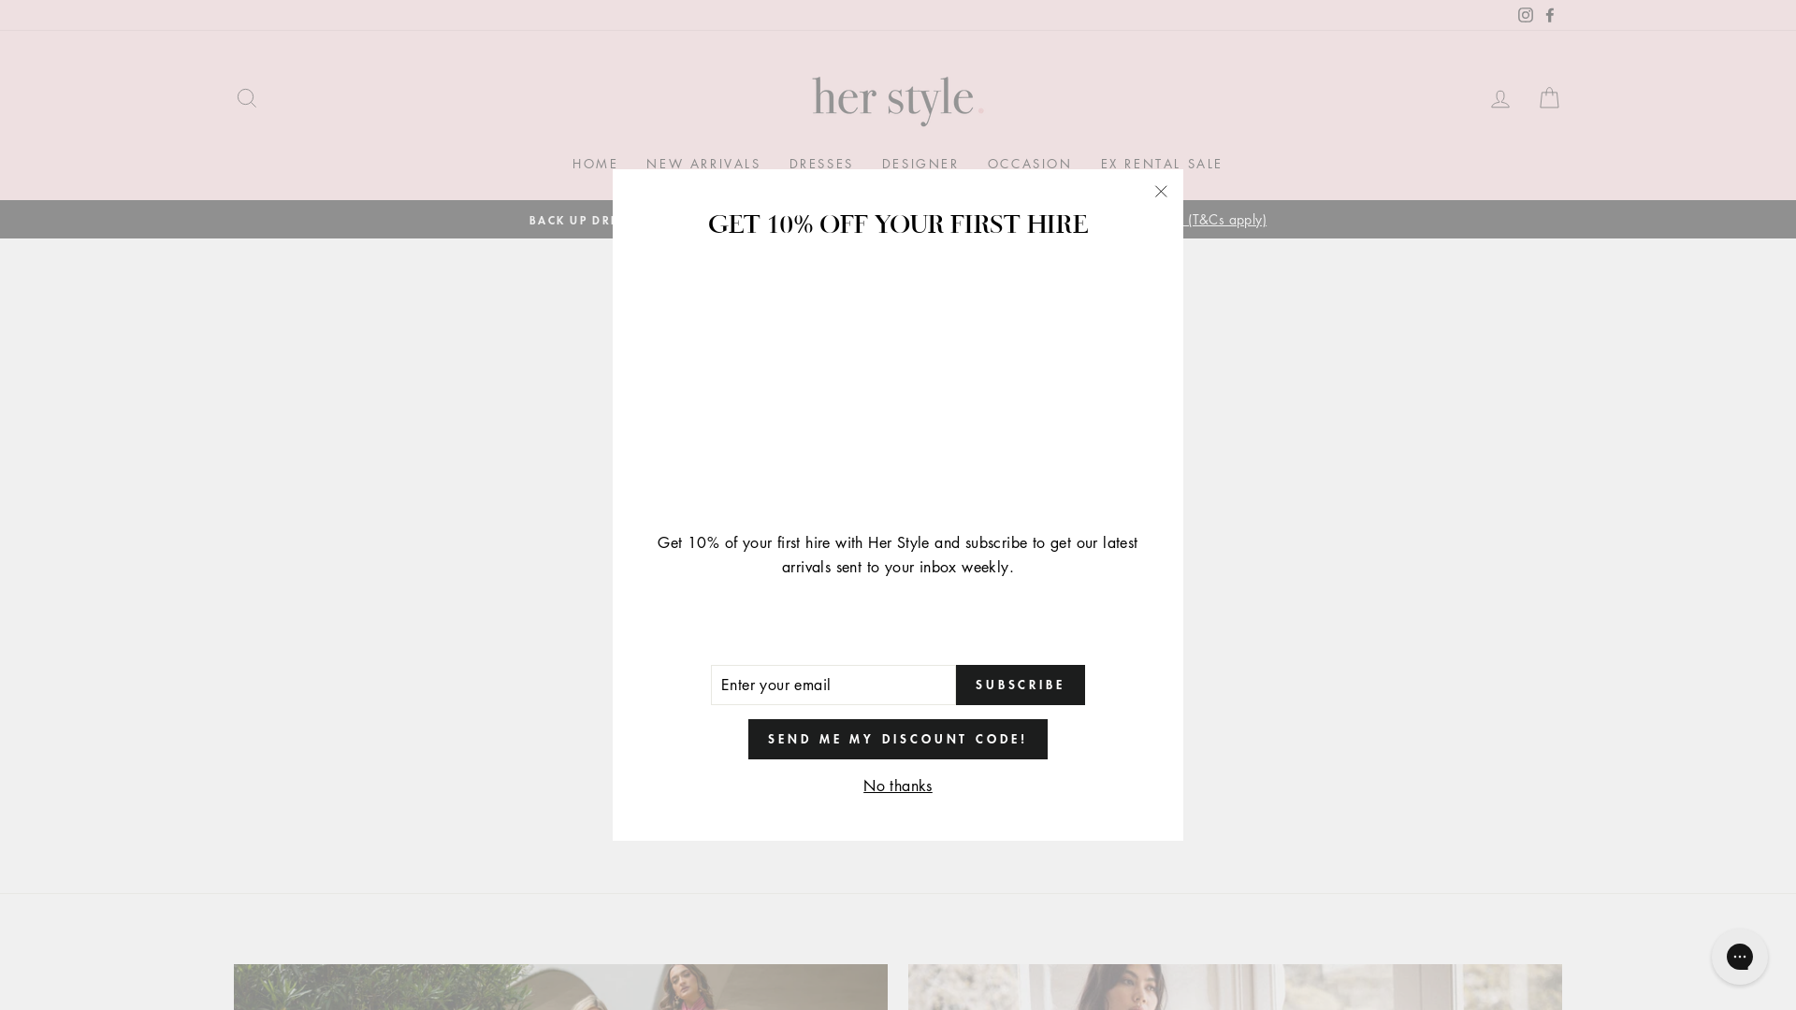 This screenshot has width=1796, height=1010. Describe the element at coordinates (920, 165) in the screenshot. I see `DESIGNER` at that location.